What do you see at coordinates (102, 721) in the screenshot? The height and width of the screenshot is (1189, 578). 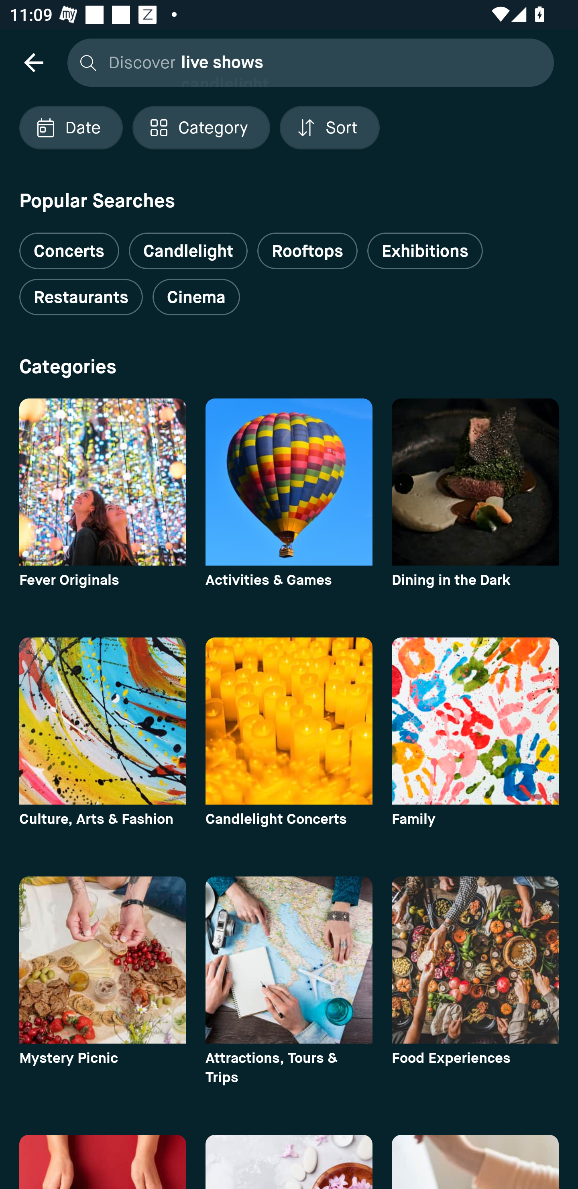 I see `category image` at bounding box center [102, 721].